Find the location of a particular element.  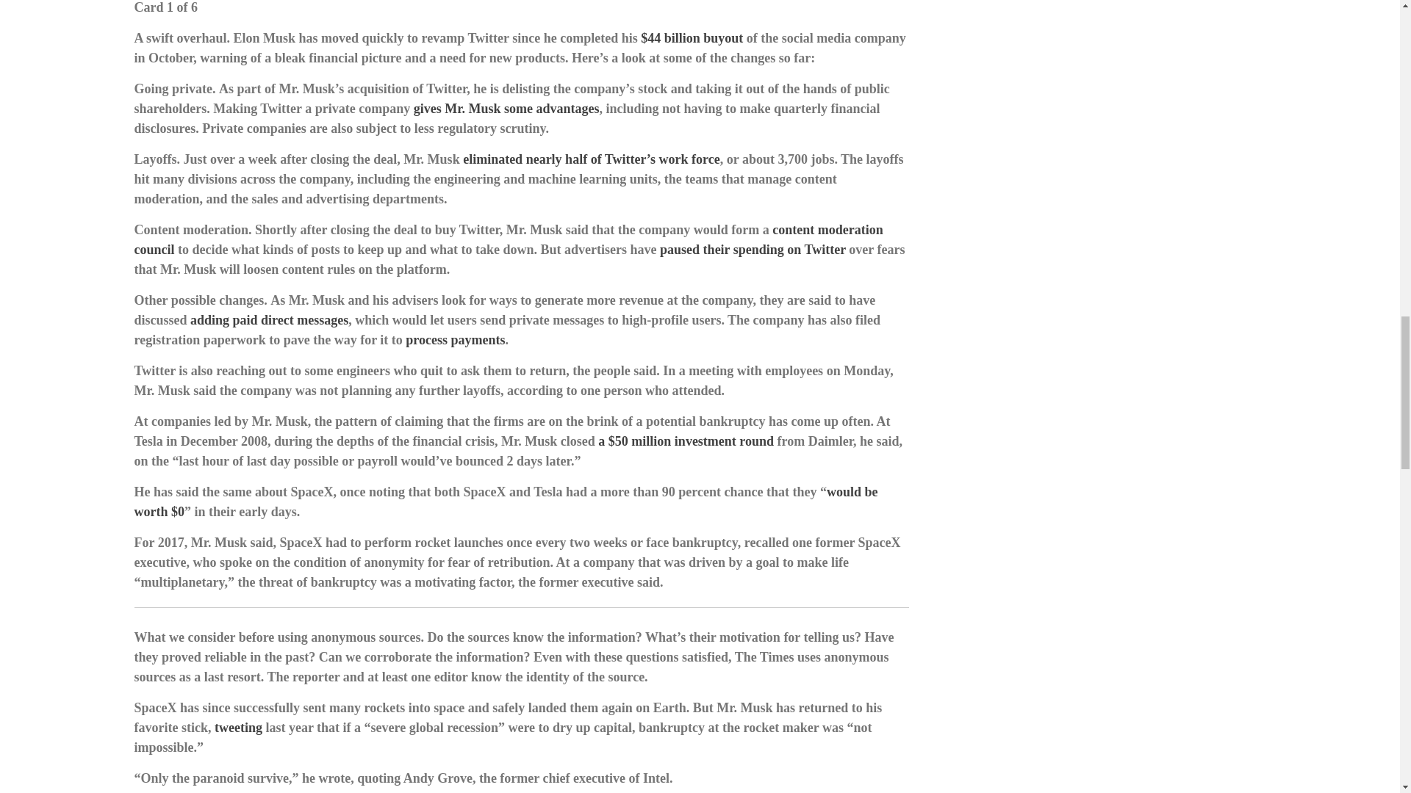

gives Mr. is located at coordinates (441, 109).